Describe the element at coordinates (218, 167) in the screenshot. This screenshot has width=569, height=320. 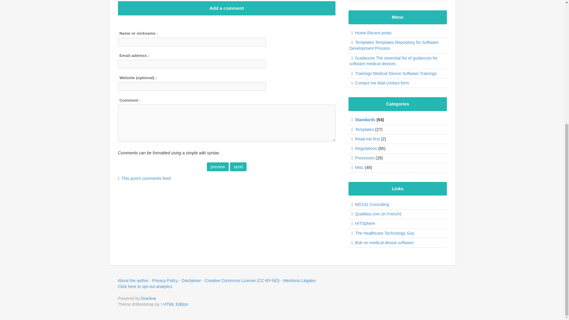
I see `preview` at that location.